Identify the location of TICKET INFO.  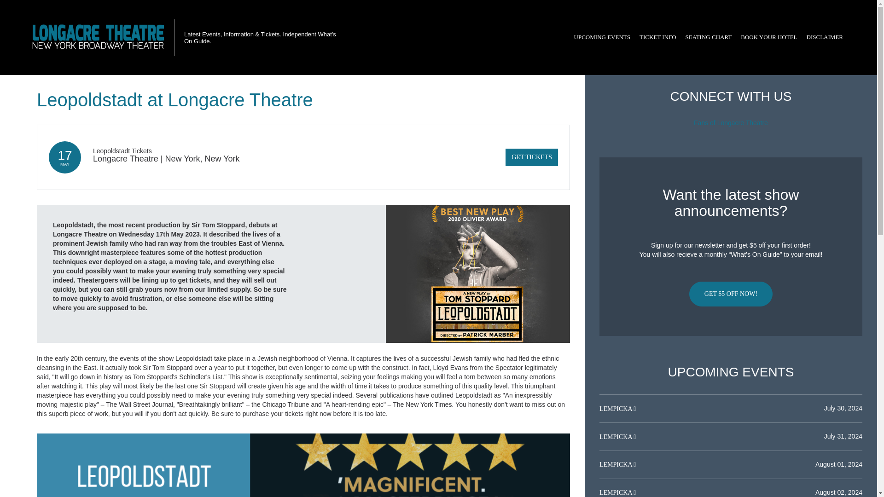
(657, 37).